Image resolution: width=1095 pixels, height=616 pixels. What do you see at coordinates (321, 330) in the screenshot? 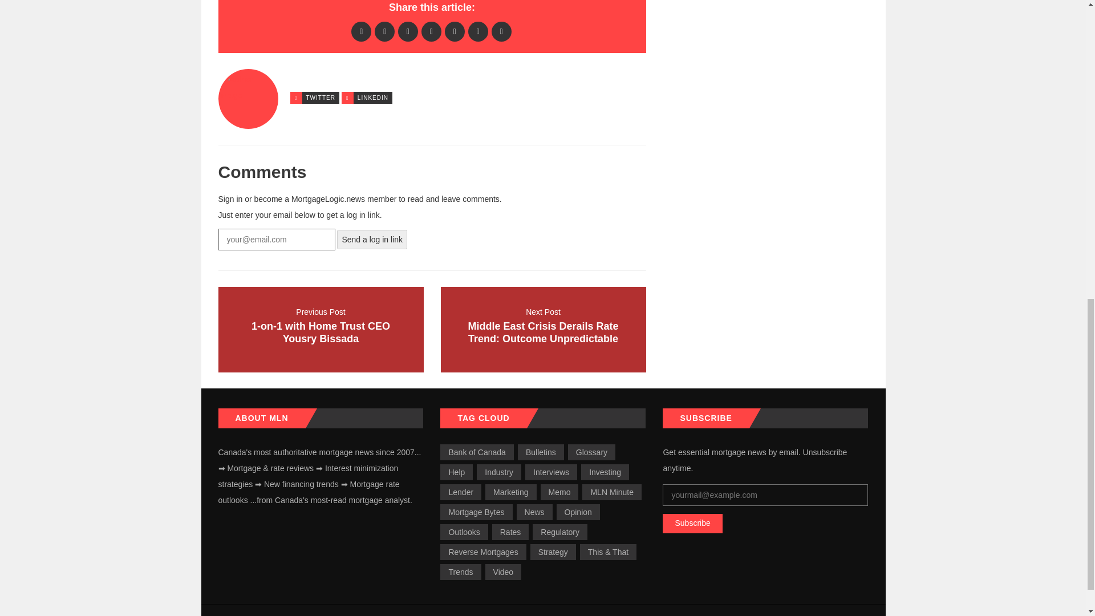
I see `Linkedin` at bounding box center [321, 330].